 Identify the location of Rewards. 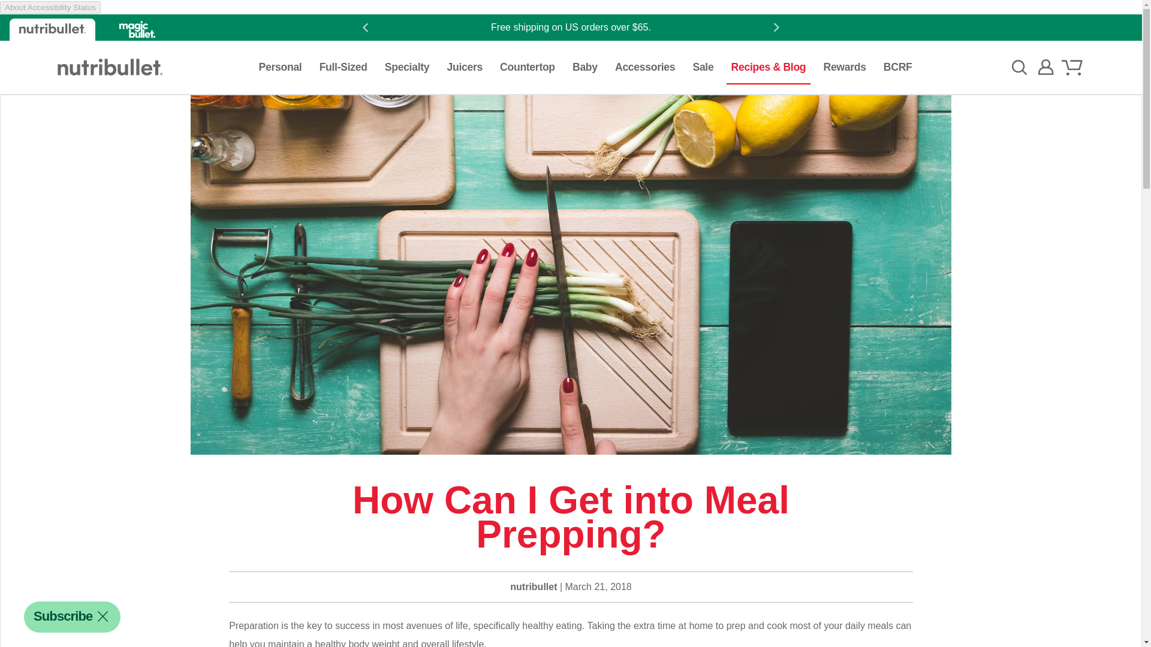
(845, 67).